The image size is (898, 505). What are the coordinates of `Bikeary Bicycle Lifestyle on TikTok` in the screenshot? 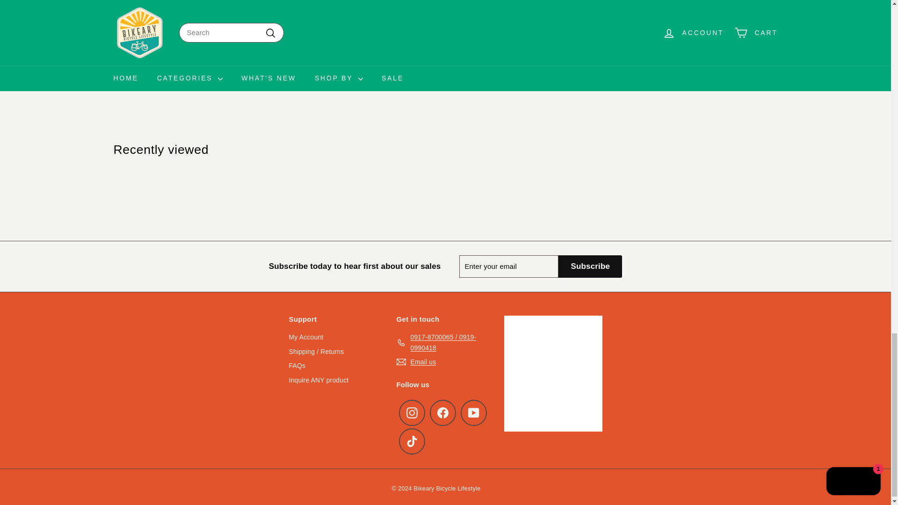 It's located at (412, 441).